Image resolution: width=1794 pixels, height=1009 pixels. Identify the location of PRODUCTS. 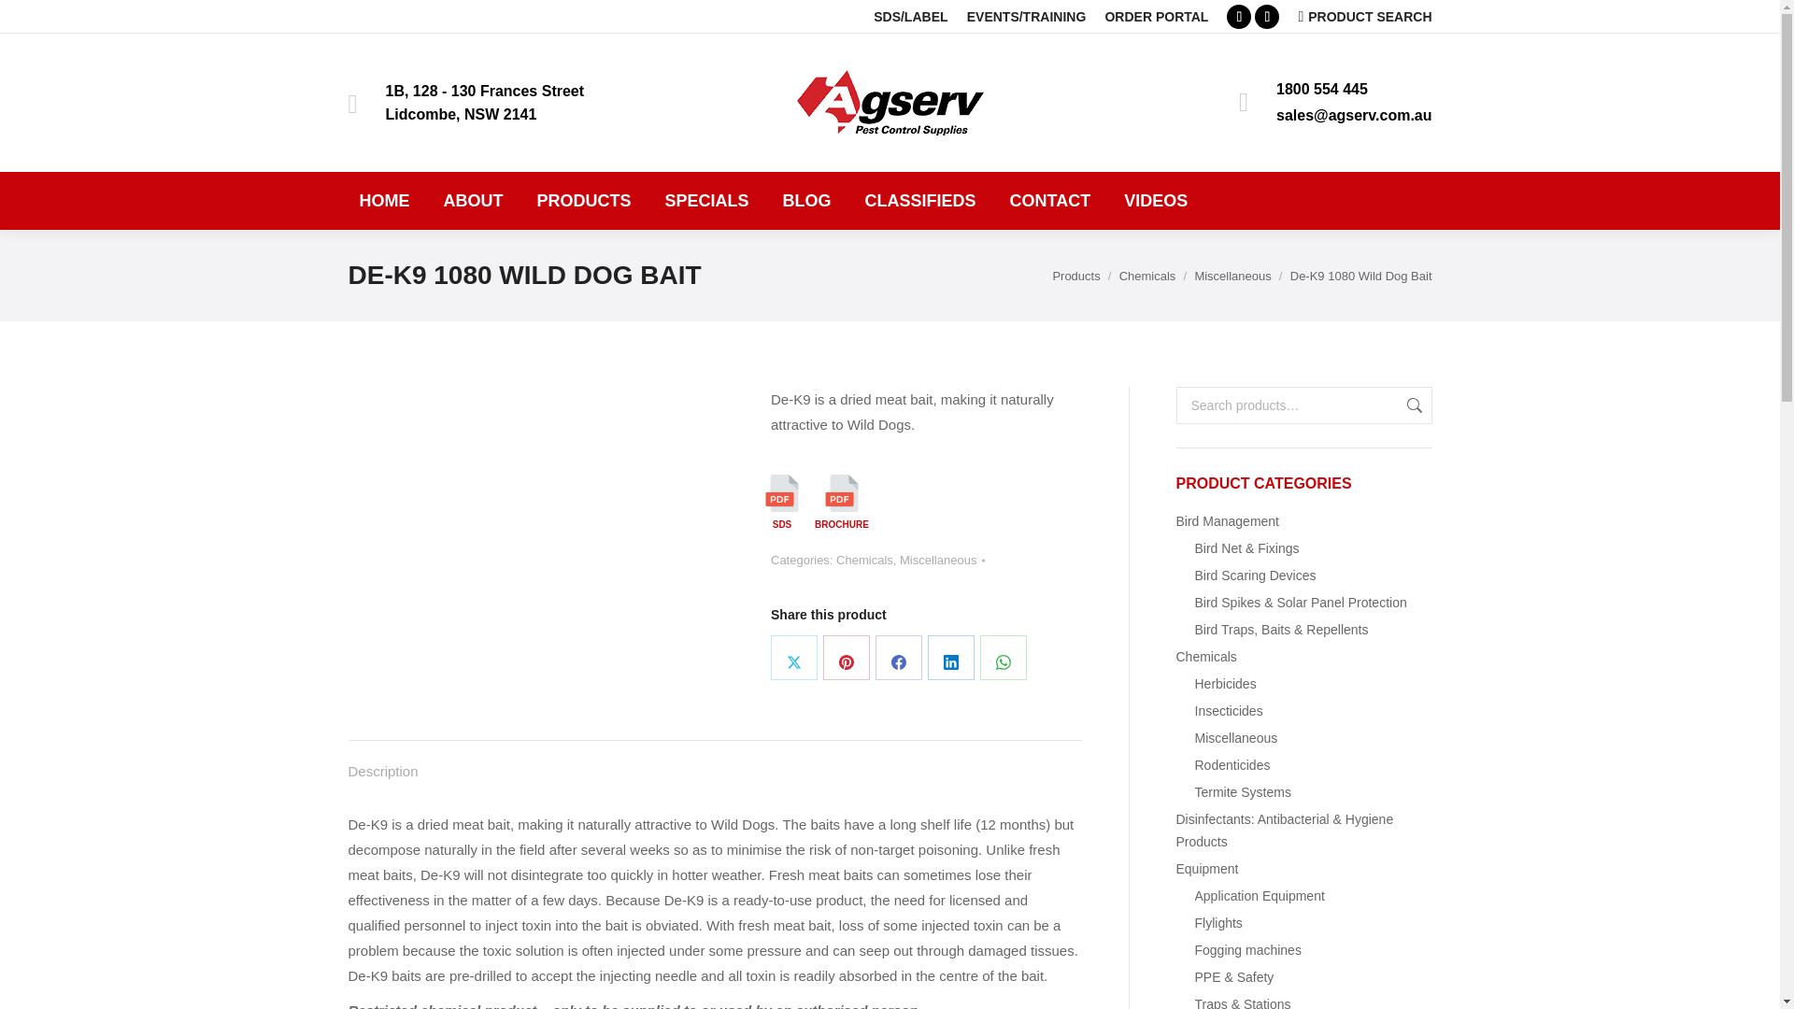
(583, 200).